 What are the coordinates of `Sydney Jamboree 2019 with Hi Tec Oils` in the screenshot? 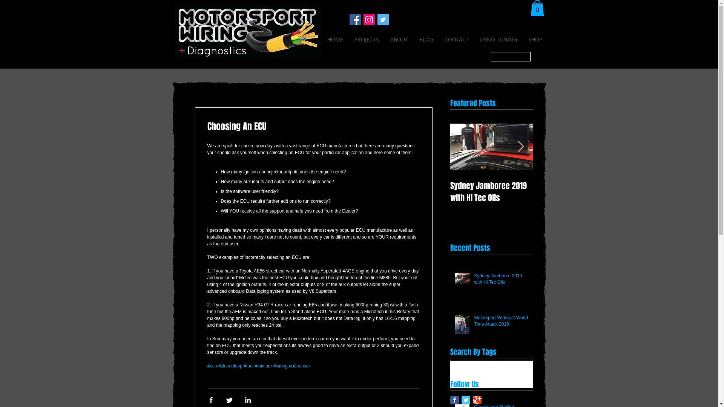 It's located at (502, 281).